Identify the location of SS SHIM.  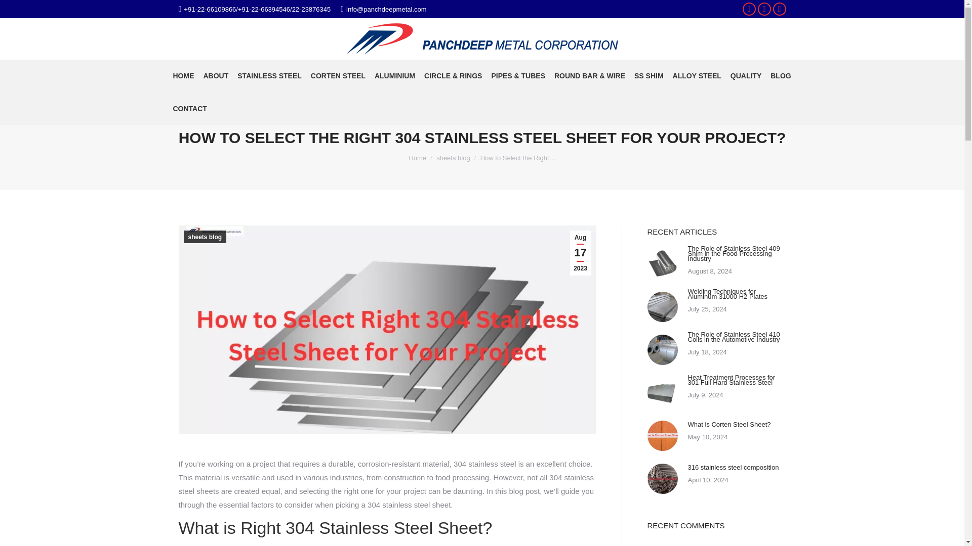
(649, 76).